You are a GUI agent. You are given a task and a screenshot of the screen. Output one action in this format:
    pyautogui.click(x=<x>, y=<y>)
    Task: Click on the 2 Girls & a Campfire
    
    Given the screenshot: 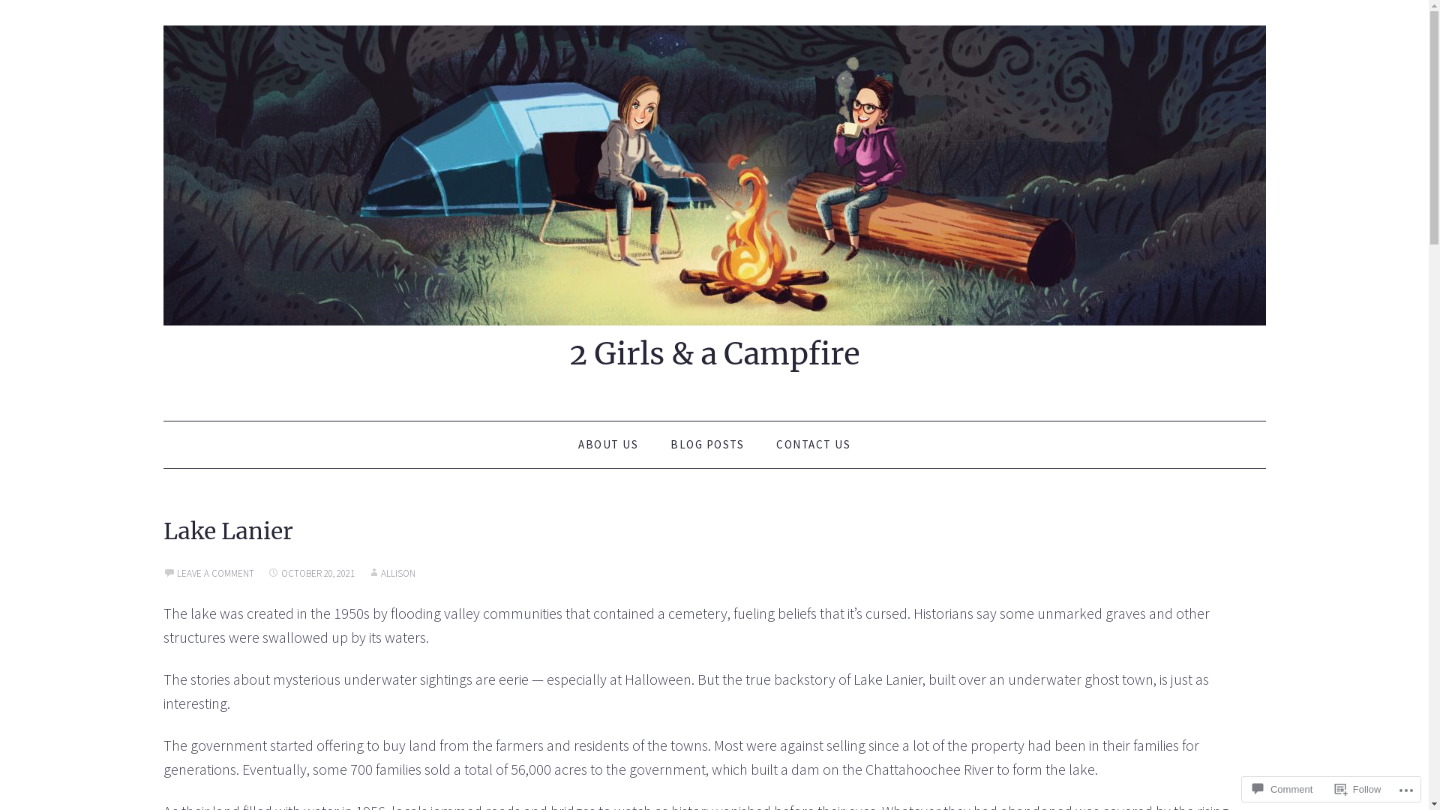 What is the action you would take?
    pyautogui.click(x=714, y=354)
    